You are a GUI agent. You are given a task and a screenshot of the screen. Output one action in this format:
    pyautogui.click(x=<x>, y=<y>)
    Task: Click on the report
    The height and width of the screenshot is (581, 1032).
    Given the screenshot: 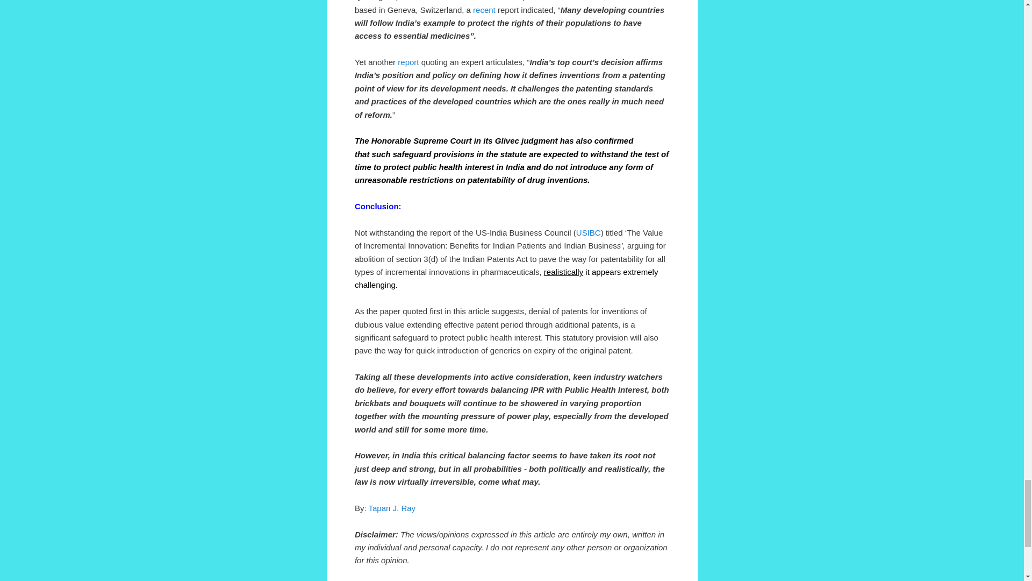 What is the action you would take?
    pyautogui.click(x=408, y=62)
    